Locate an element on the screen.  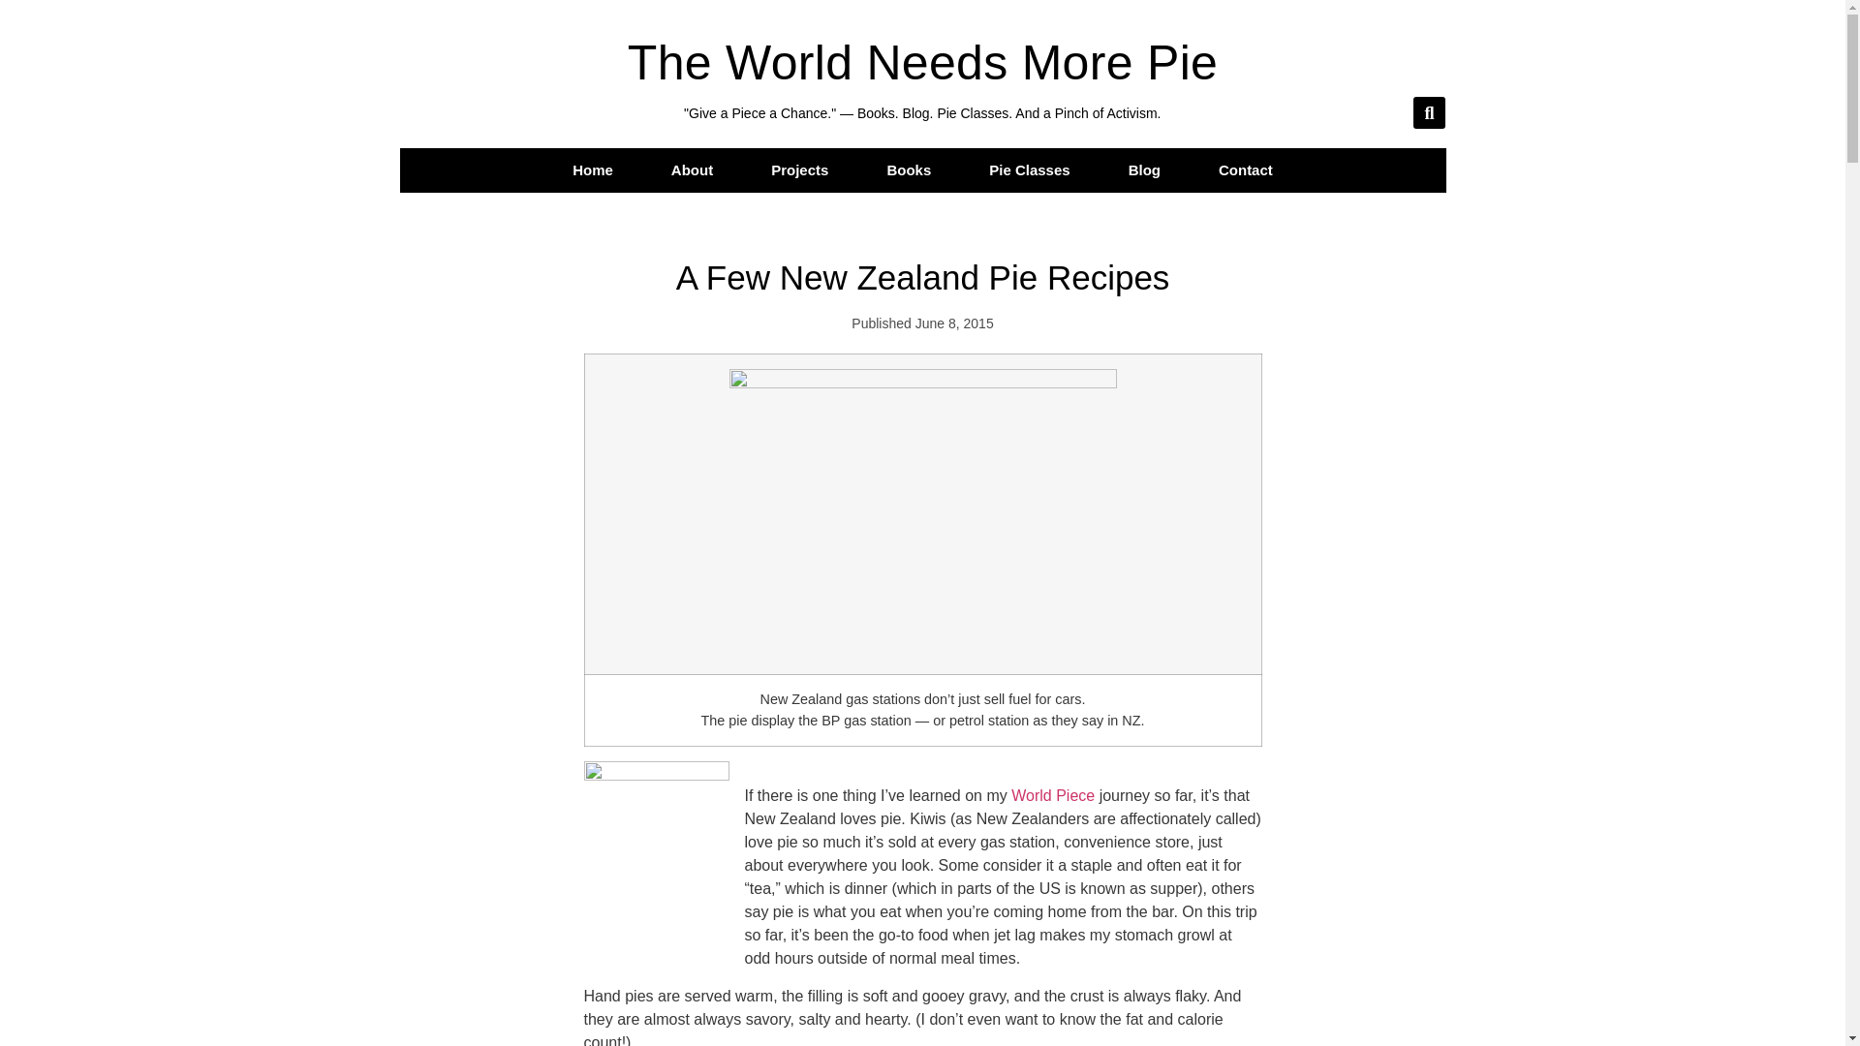
Home is located at coordinates (592, 170).